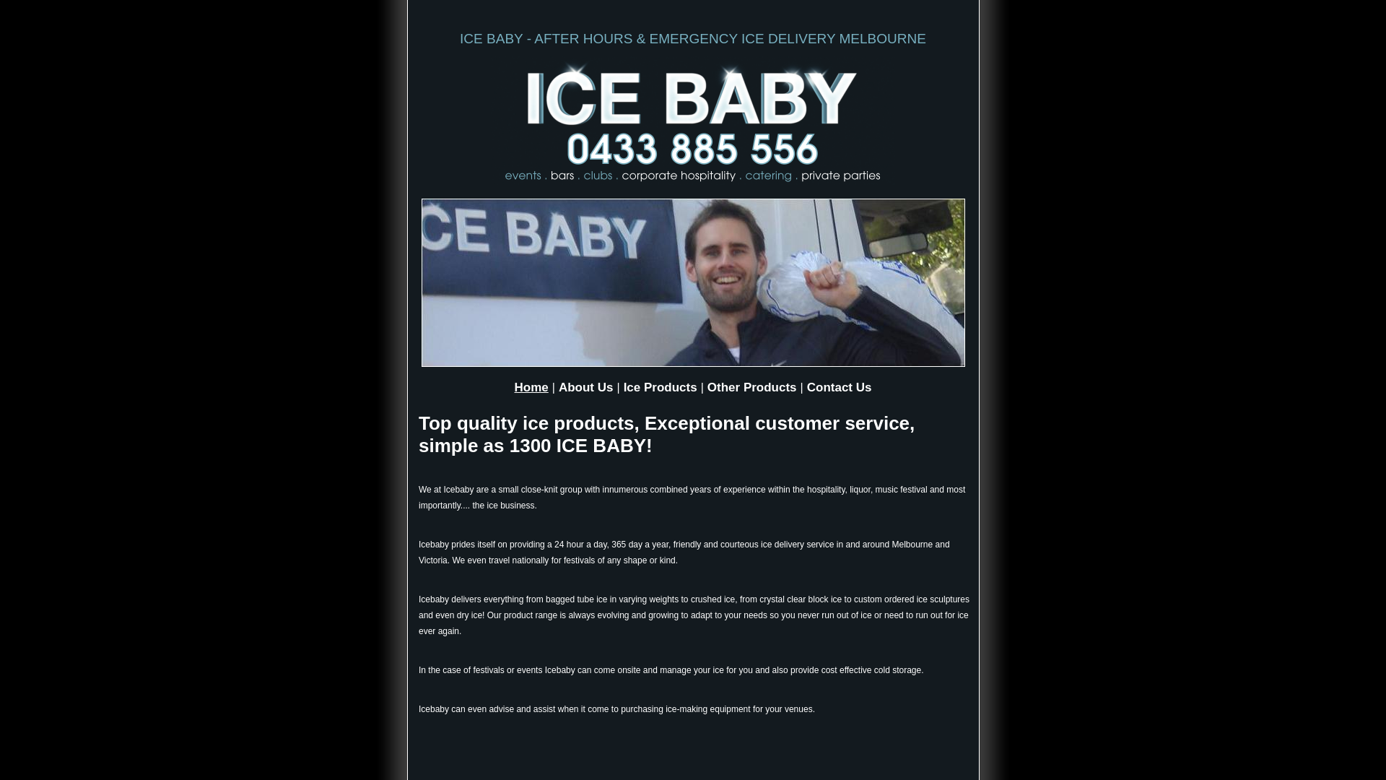 The image size is (1386, 780). Describe the element at coordinates (661, 387) in the screenshot. I see `Ice Products` at that location.